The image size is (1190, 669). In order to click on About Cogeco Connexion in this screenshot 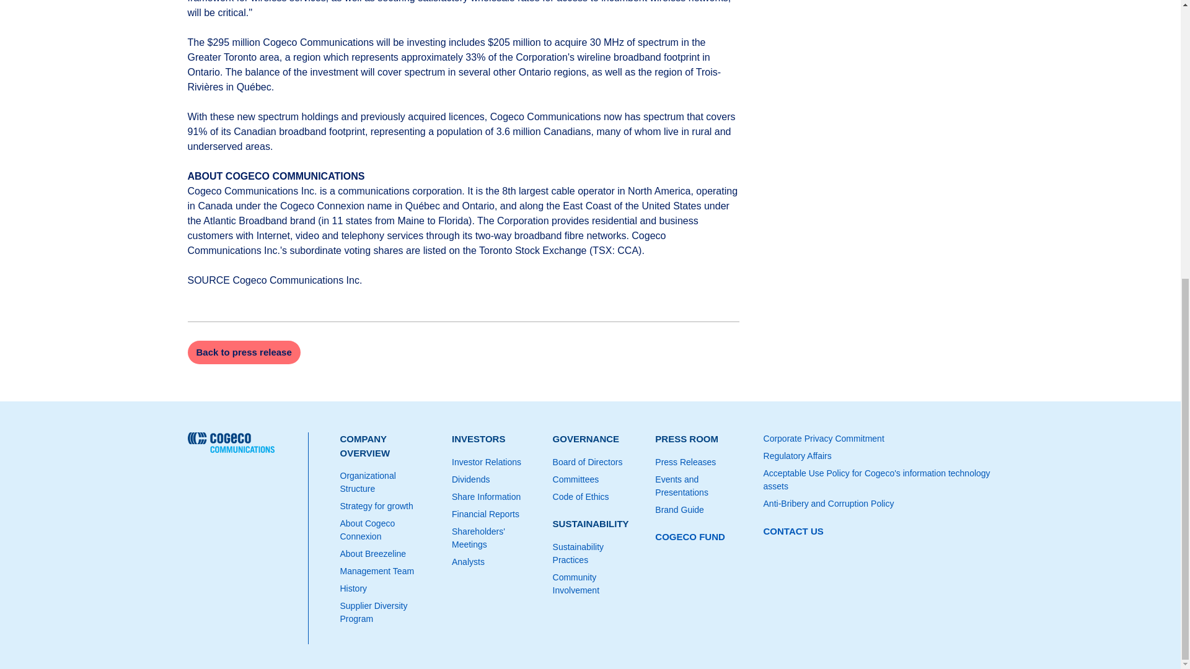, I will do `click(386, 530)`.